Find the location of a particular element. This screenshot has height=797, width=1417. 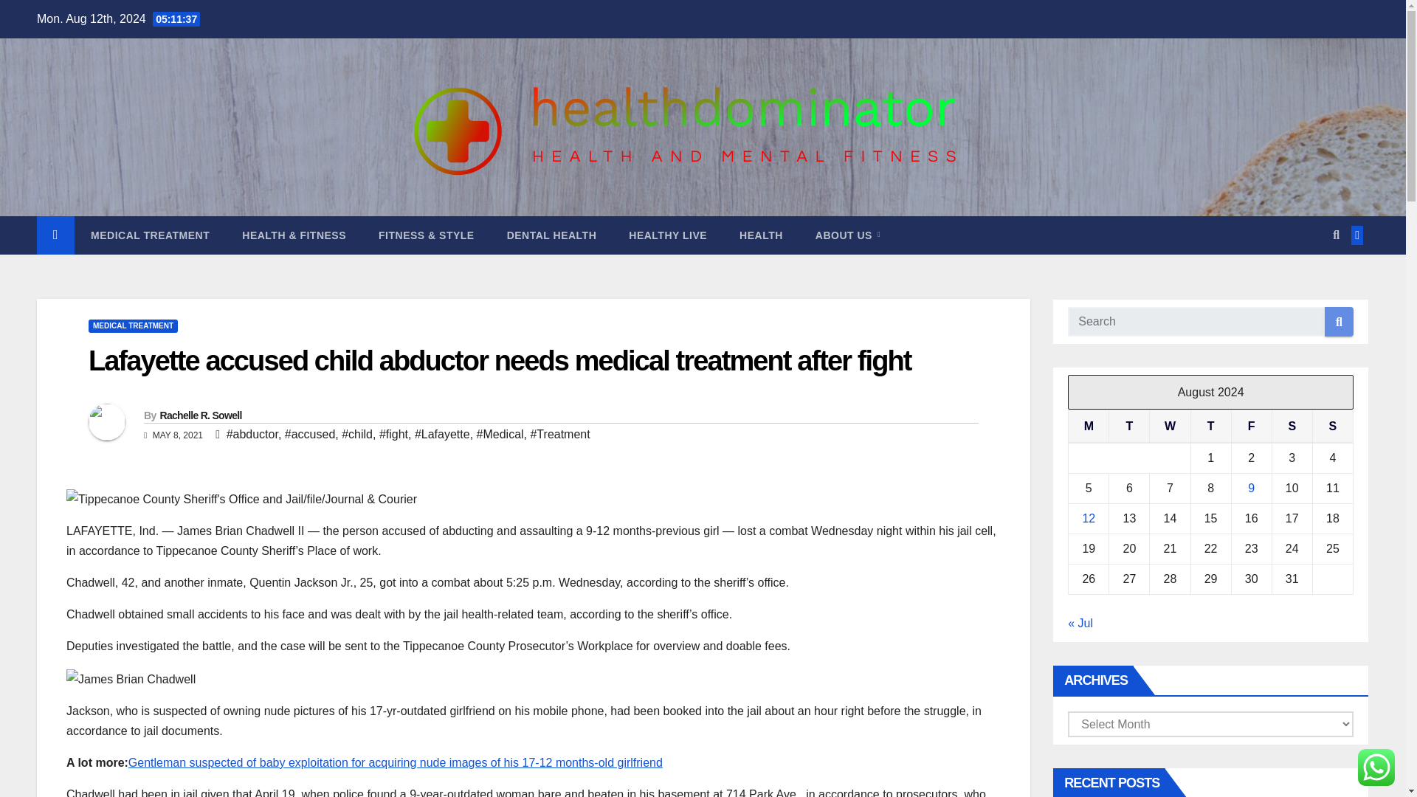

Healthy Live is located at coordinates (667, 235).